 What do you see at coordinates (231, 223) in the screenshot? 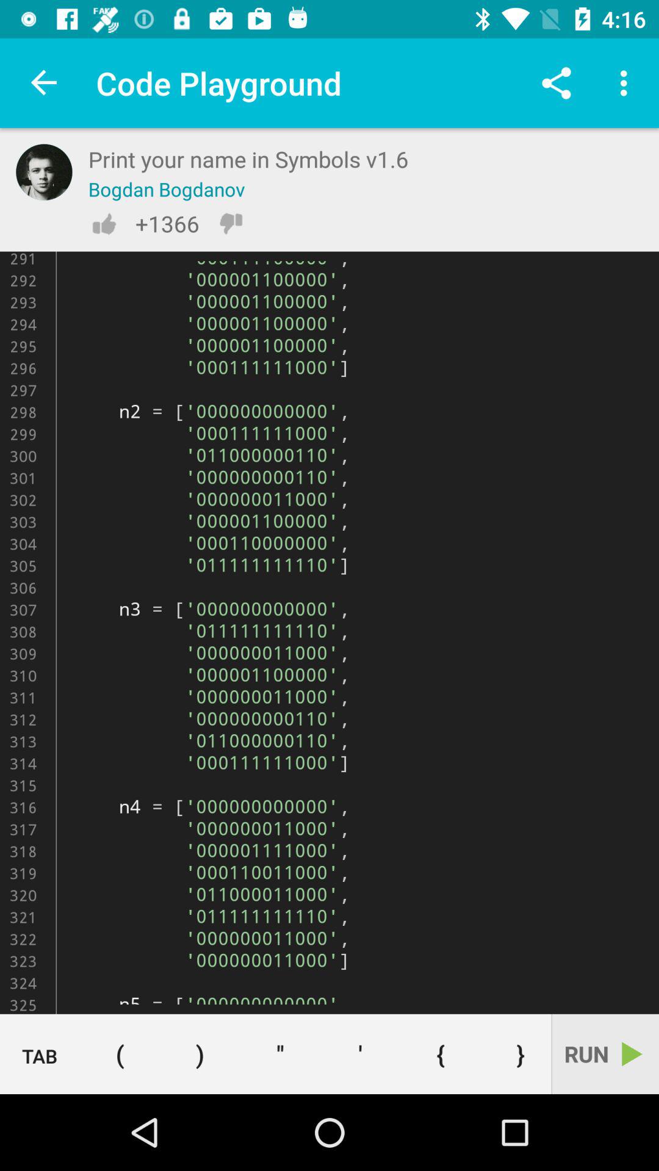
I see `toggle to dislike` at bounding box center [231, 223].